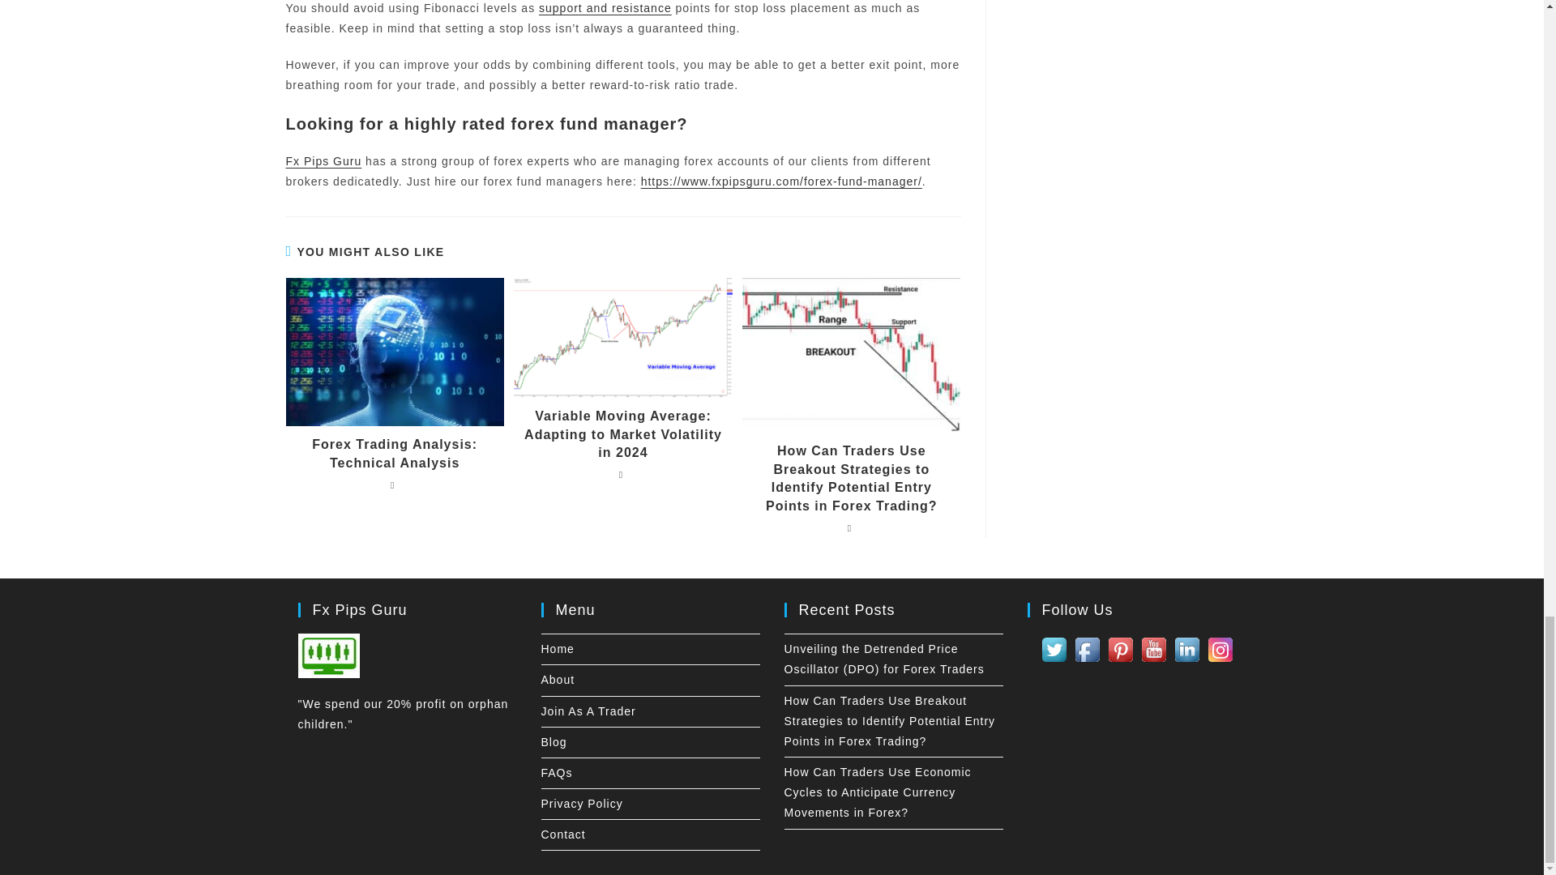 Image resolution: width=1556 pixels, height=875 pixels. What do you see at coordinates (1054, 648) in the screenshot?
I see `Visit Us On Twitter` at bounding box center [1054, 648].